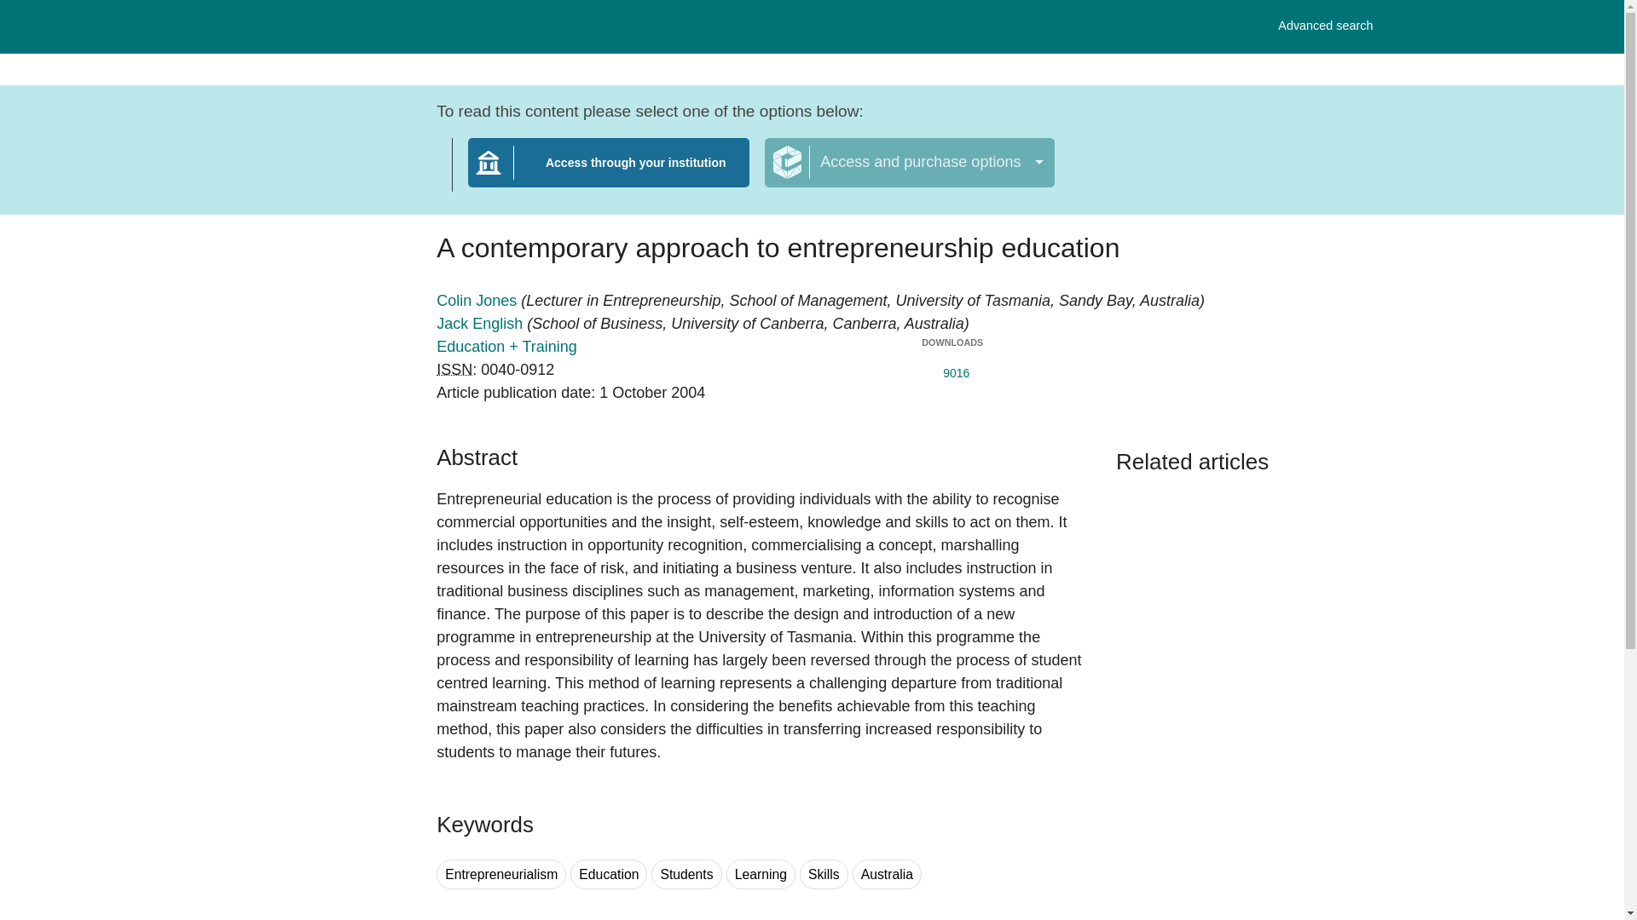  I want to click on International Standard Serial Number., so click(454, 370).